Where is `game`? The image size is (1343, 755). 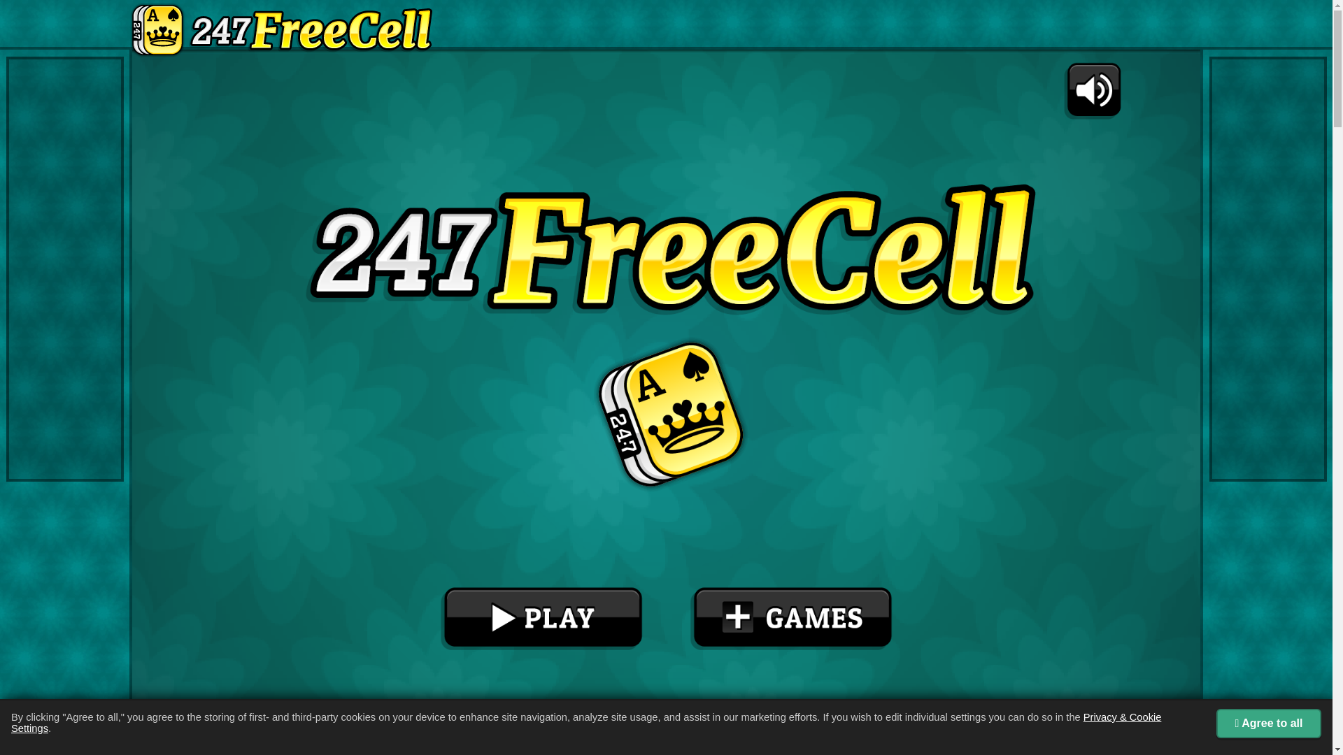 game is located at coordinates (666, 397).